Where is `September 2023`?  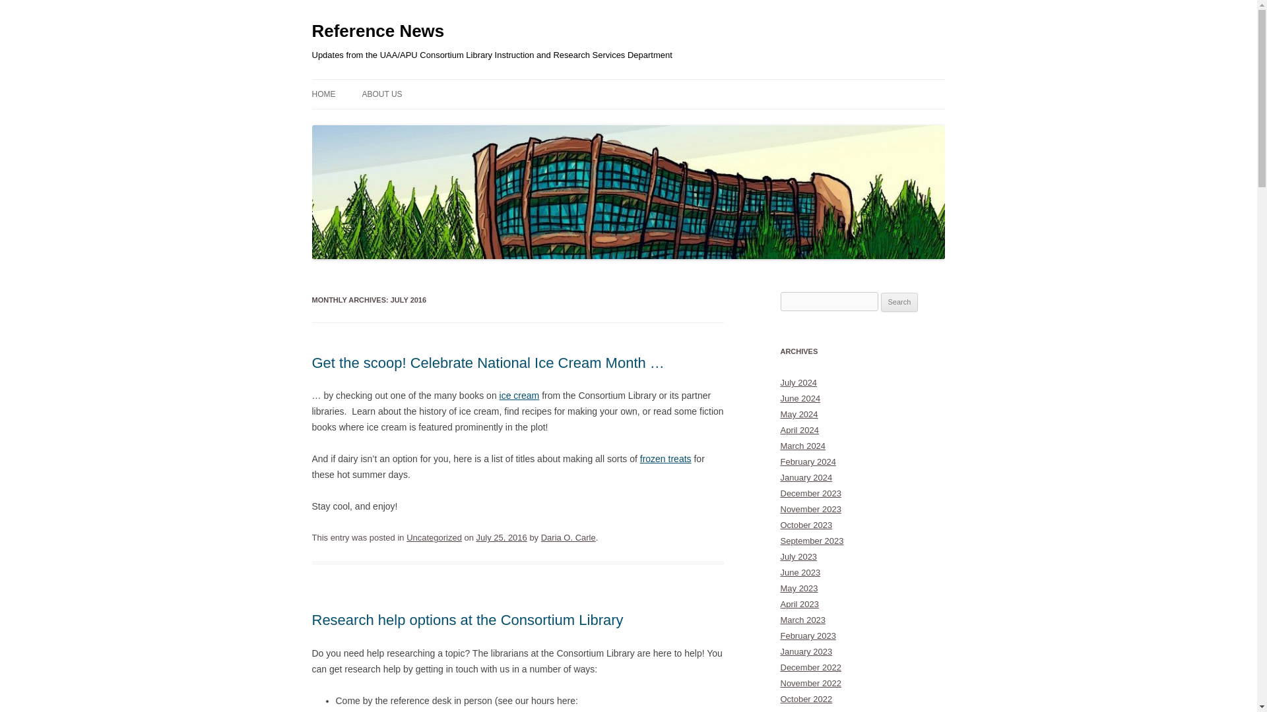 September 2023 is located at coordinates (812, 541).